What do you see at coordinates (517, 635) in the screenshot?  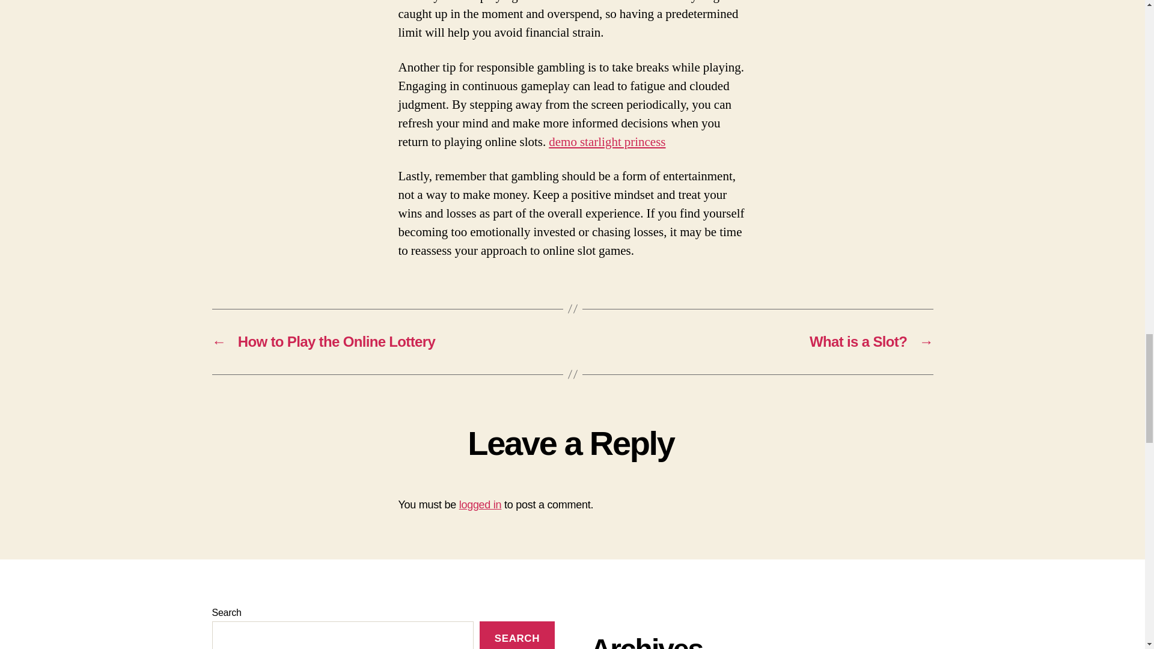 I see `SEARCH` at bounding box center [517, 635].